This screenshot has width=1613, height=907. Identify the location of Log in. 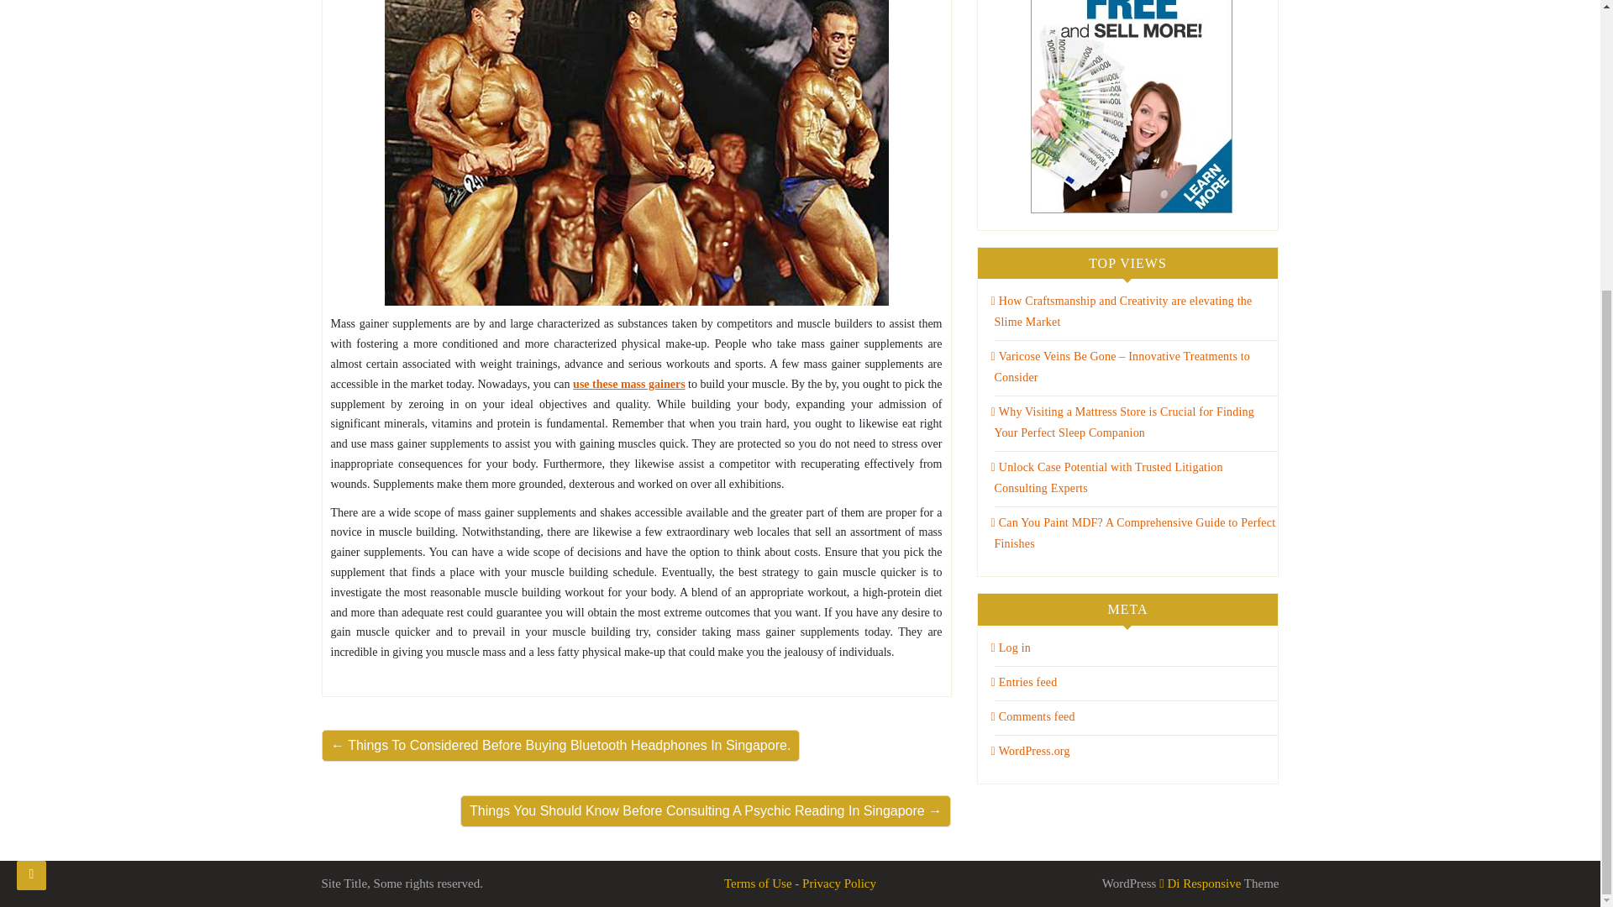
(1011, 647).